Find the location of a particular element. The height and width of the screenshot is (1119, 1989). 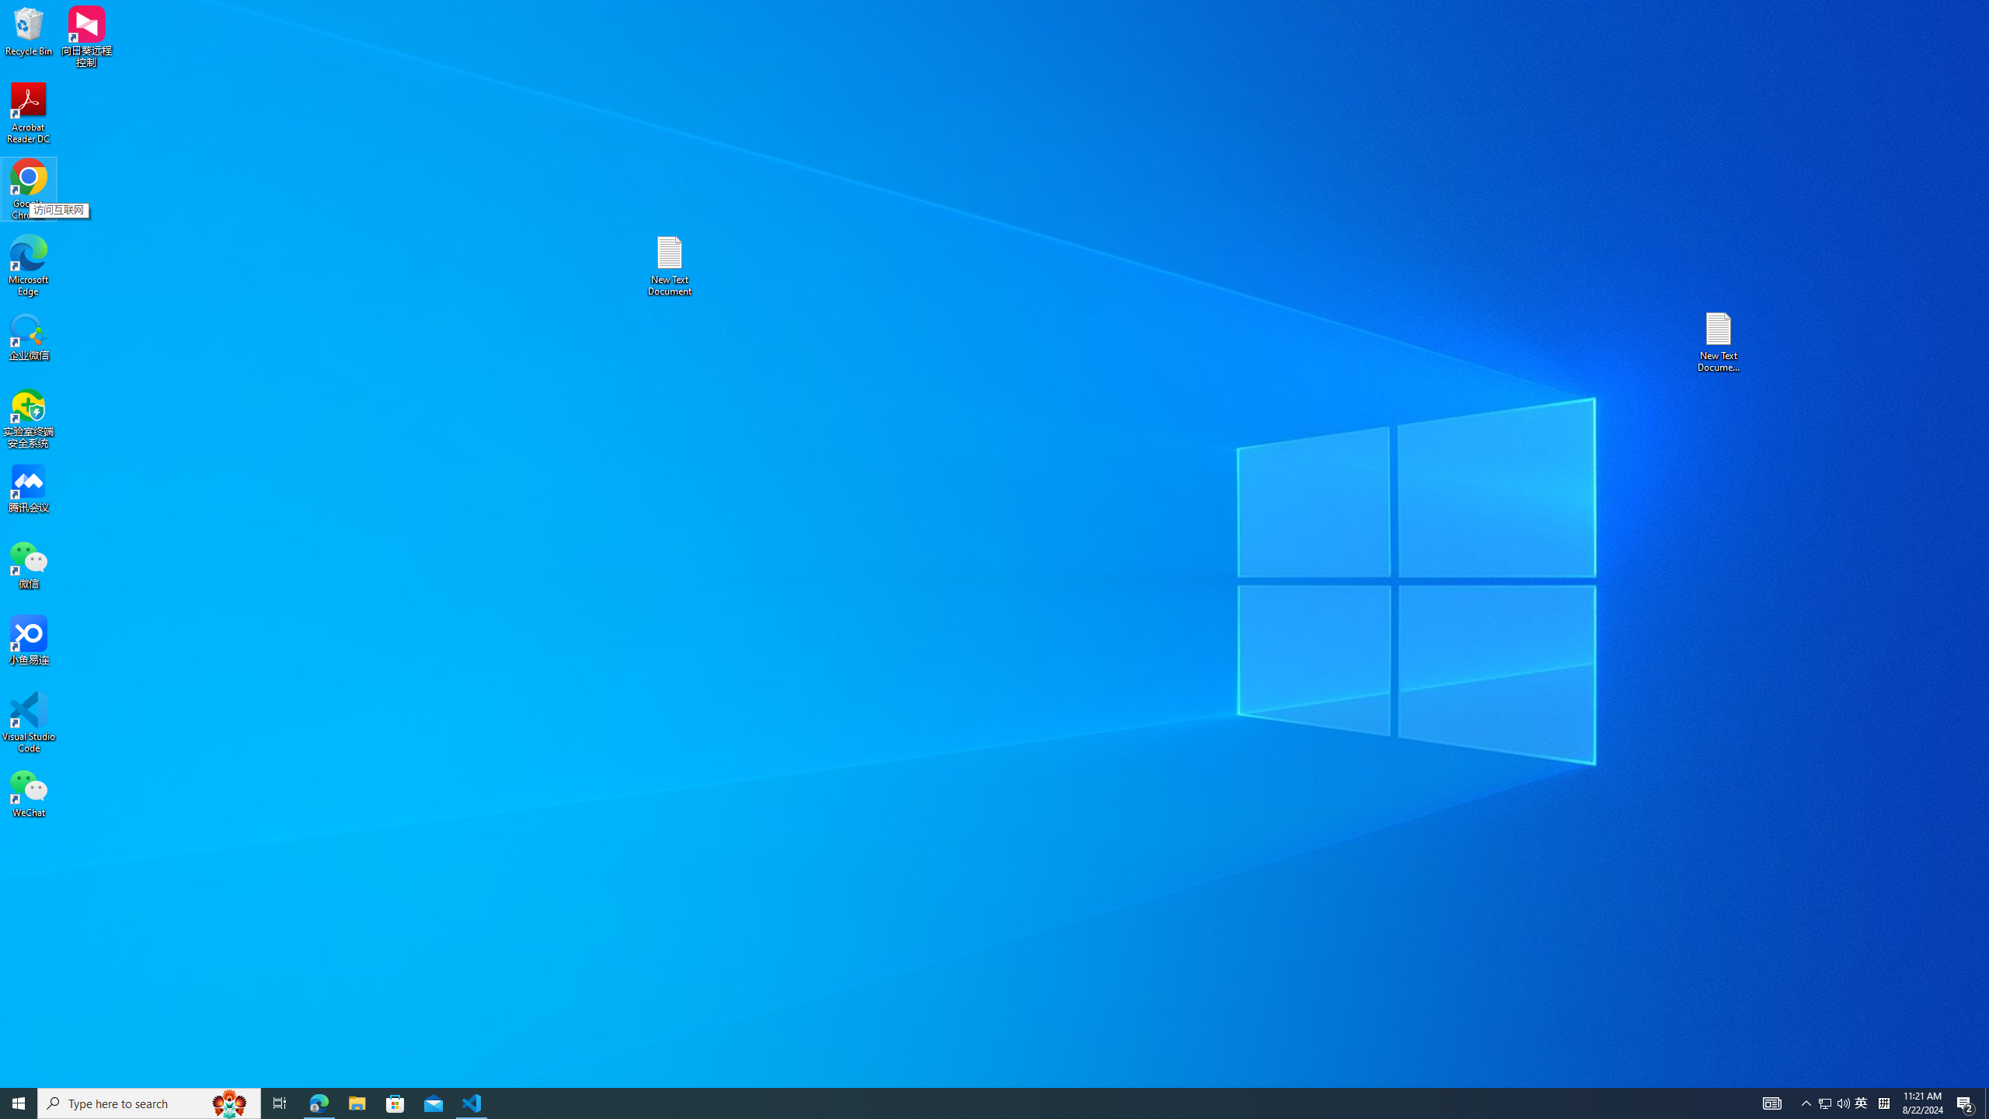

Recycle Bin is located at coordinates (29, 30).